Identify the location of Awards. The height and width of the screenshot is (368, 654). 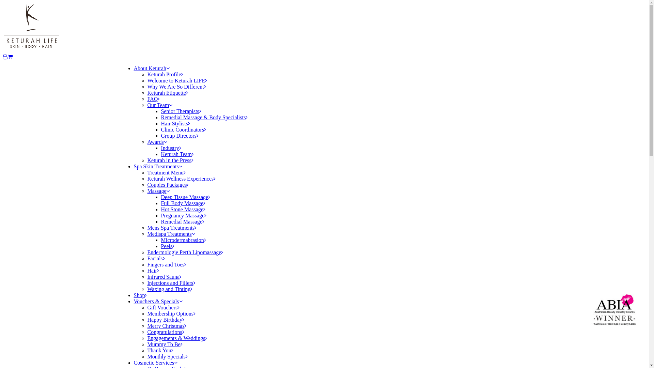
(157, 142).